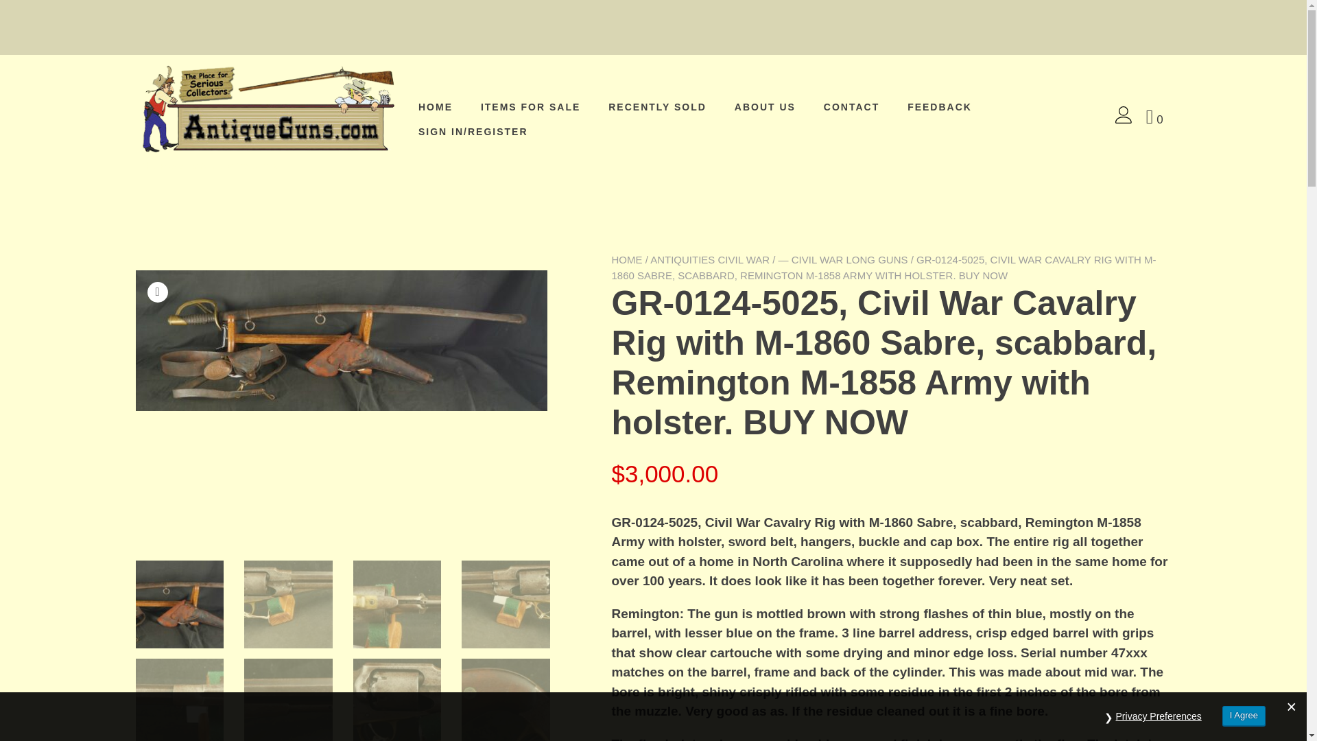 Image resolution: width=1317 pixels, height=741 pixels. Describe the element at coordinates (530, 107) in the screenshot. I see `ITEMS FOR SALE` at that location.